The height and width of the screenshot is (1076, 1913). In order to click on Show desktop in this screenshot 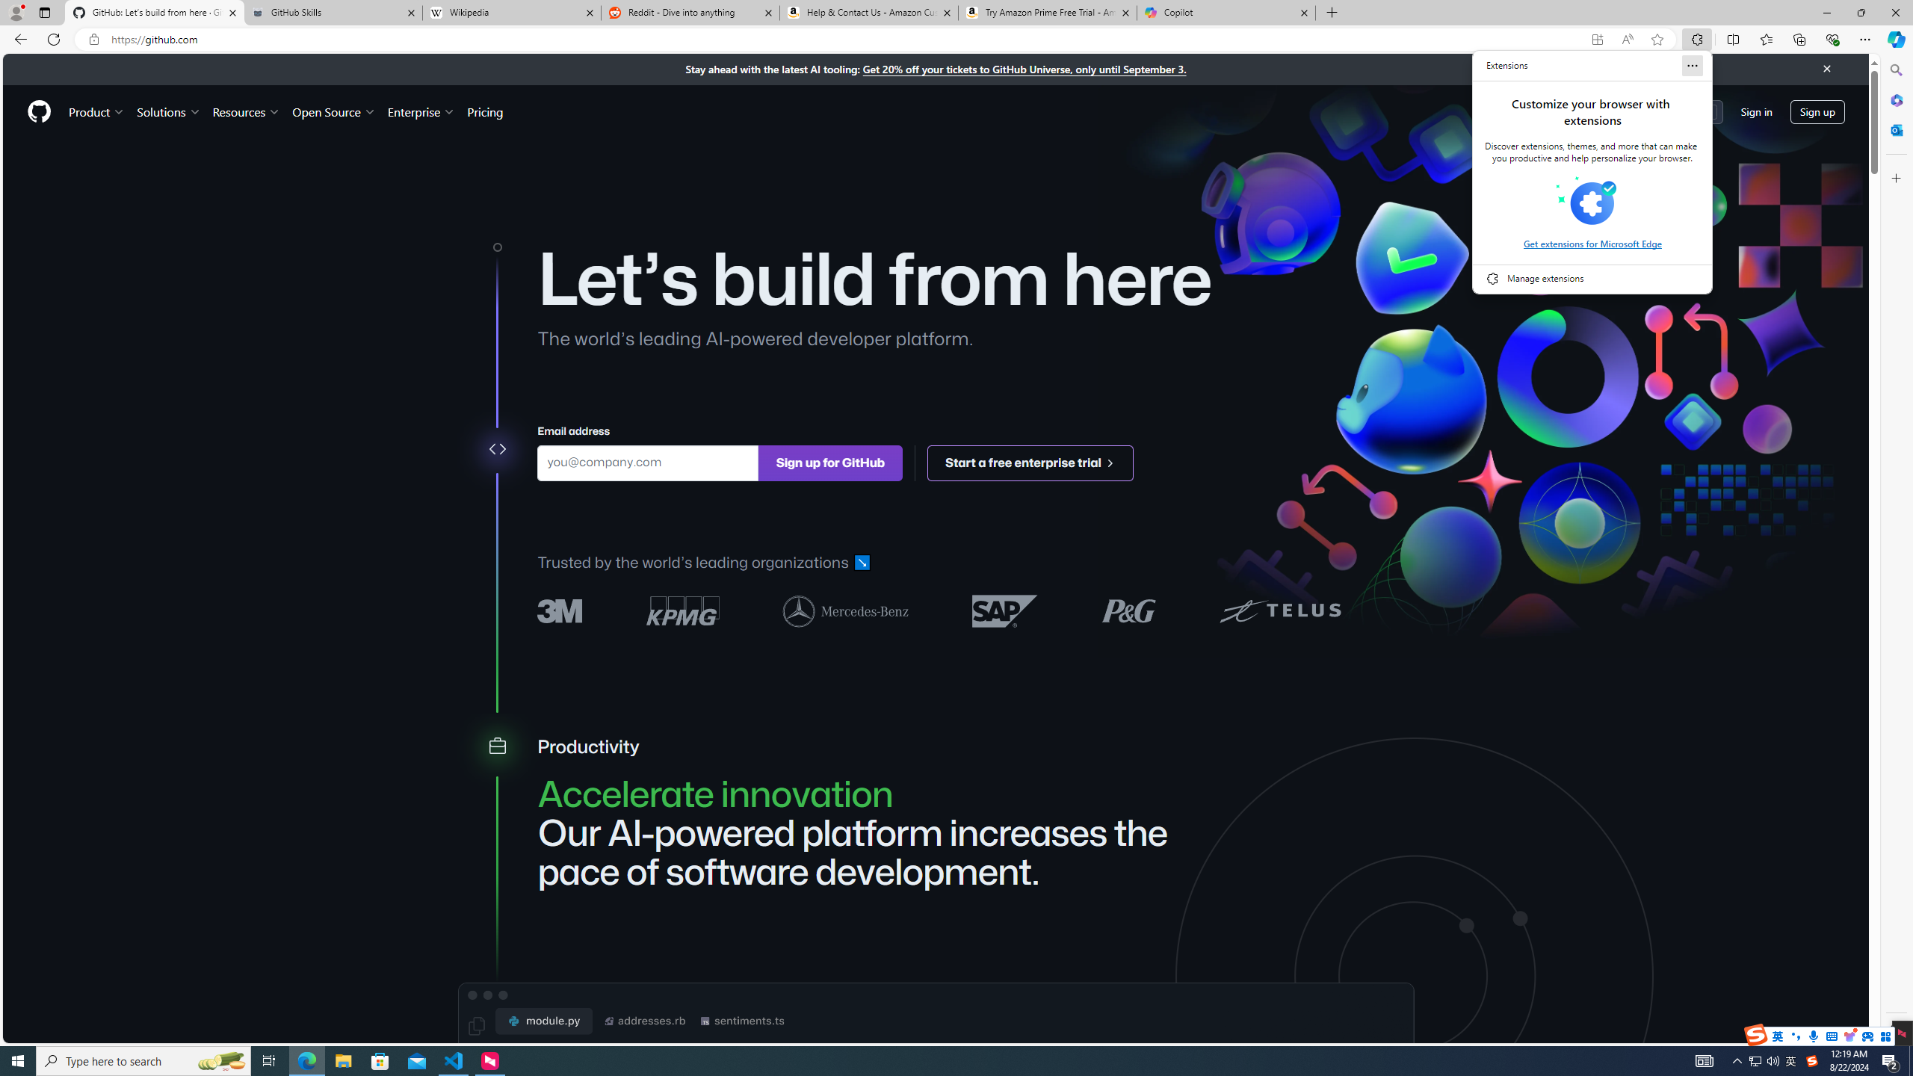, I will do `click(1911, 1061)`.